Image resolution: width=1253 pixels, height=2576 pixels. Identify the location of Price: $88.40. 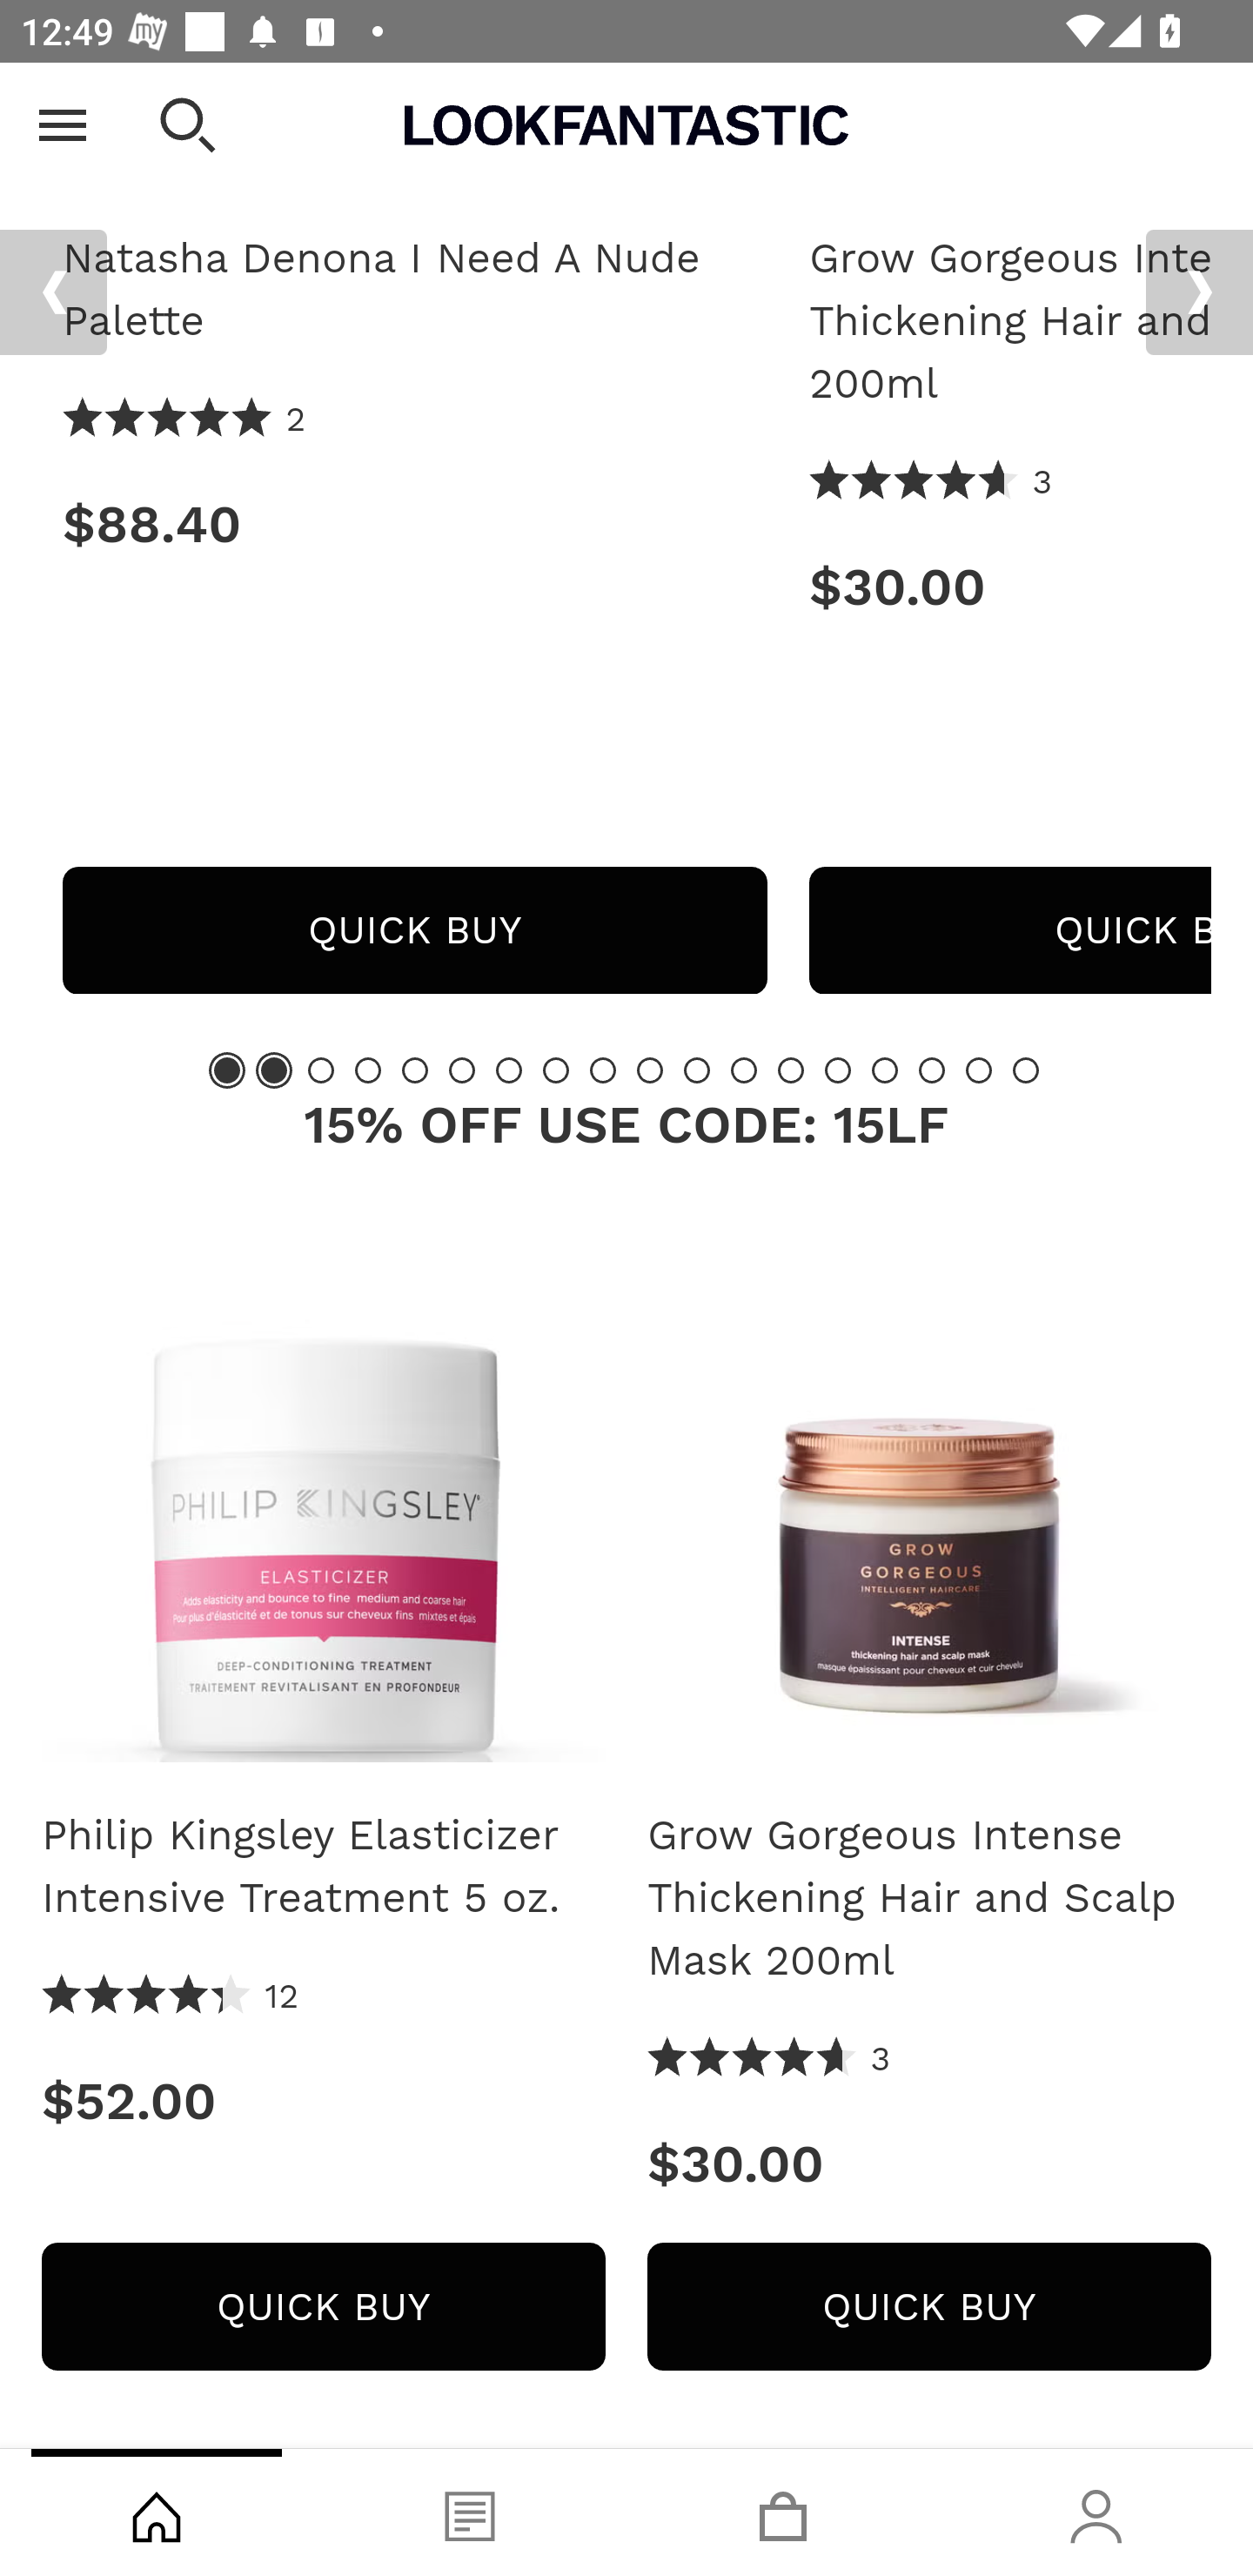
(414, 527).